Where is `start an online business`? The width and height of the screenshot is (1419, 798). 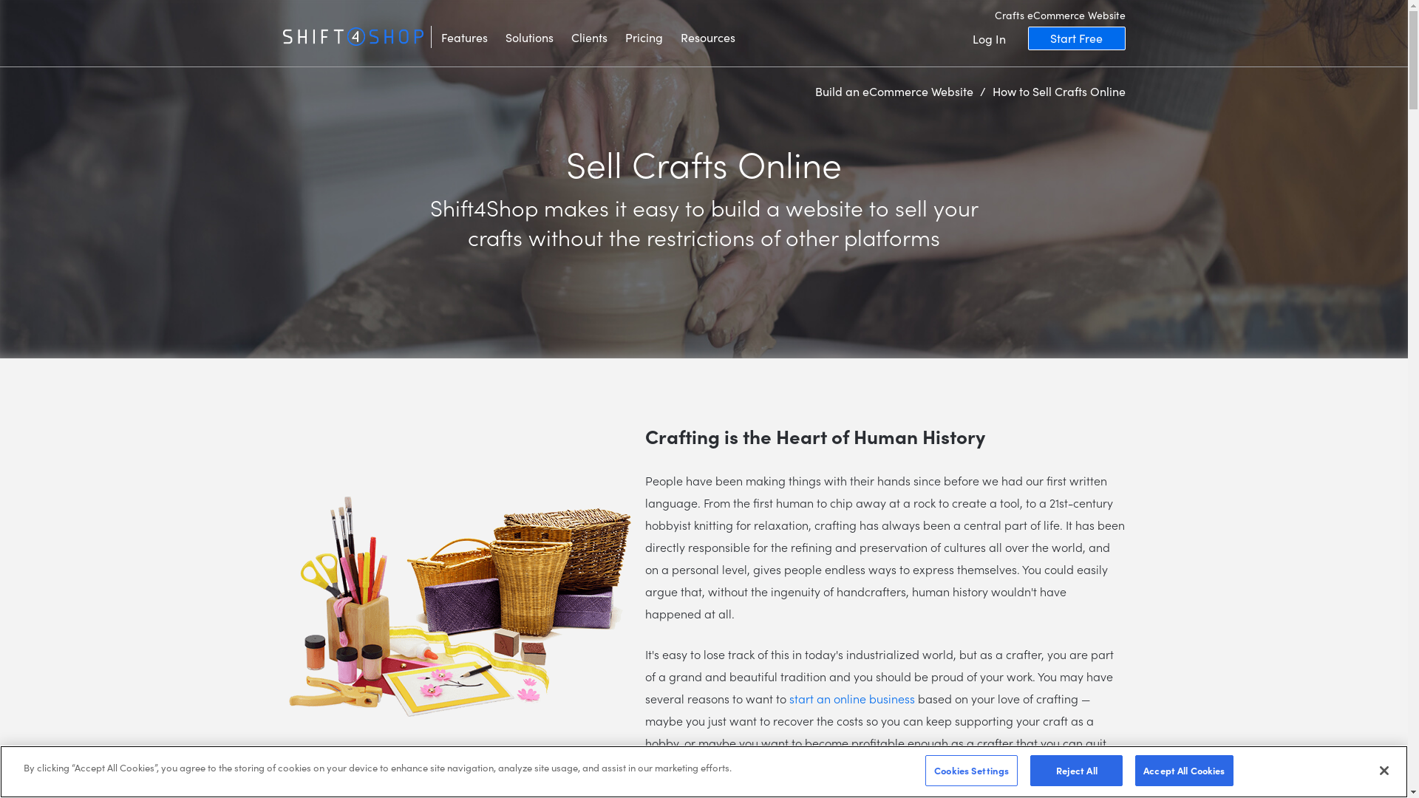 start an online business is located at coordinates (852, 698).